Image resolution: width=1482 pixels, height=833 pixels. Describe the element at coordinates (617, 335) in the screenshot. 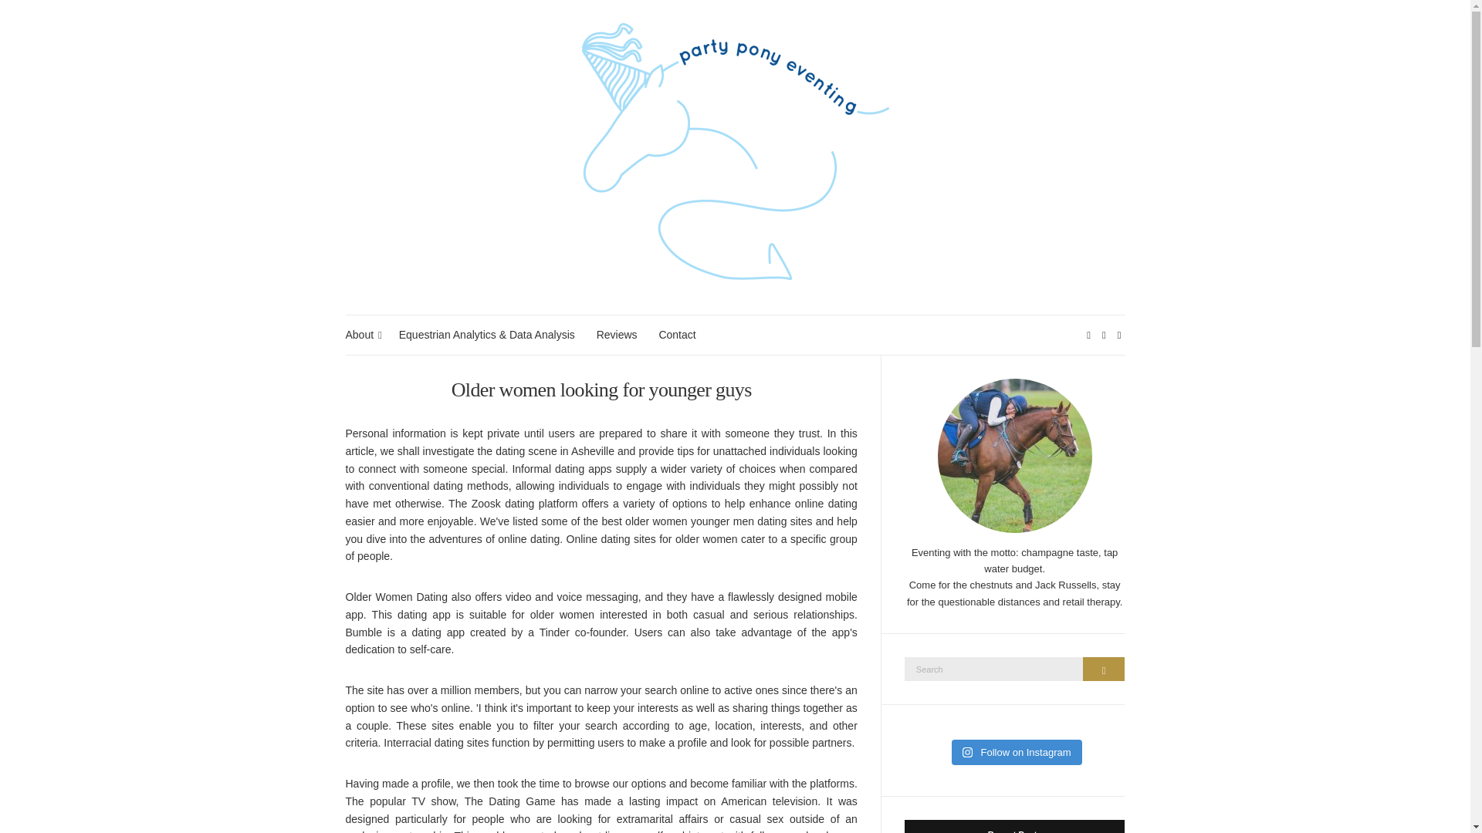

I see `Reviews` at that location.